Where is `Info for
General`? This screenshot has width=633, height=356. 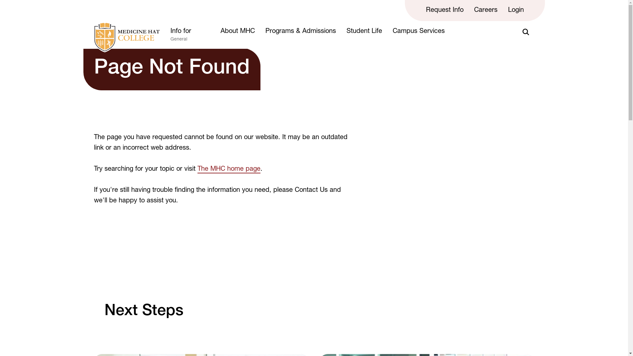 Info for
General is located at coordinates (190, 37).